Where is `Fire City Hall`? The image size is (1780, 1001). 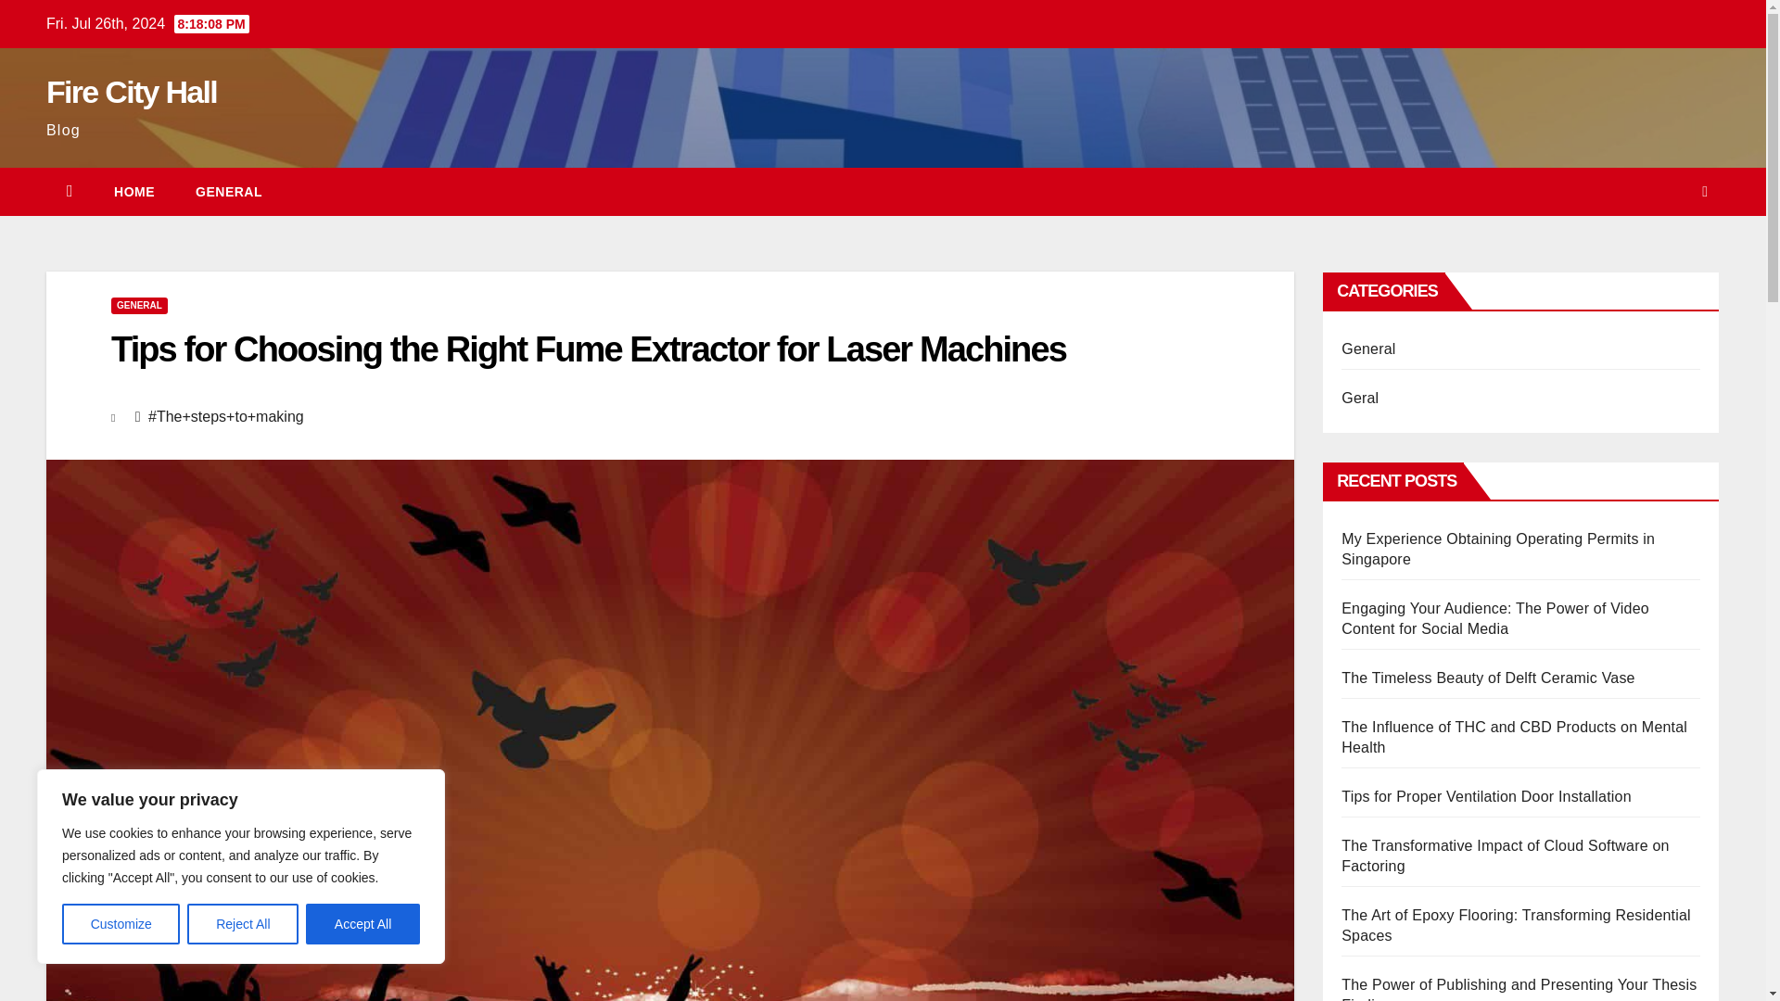 Fire City Hall is located at coordinates (132, 91).